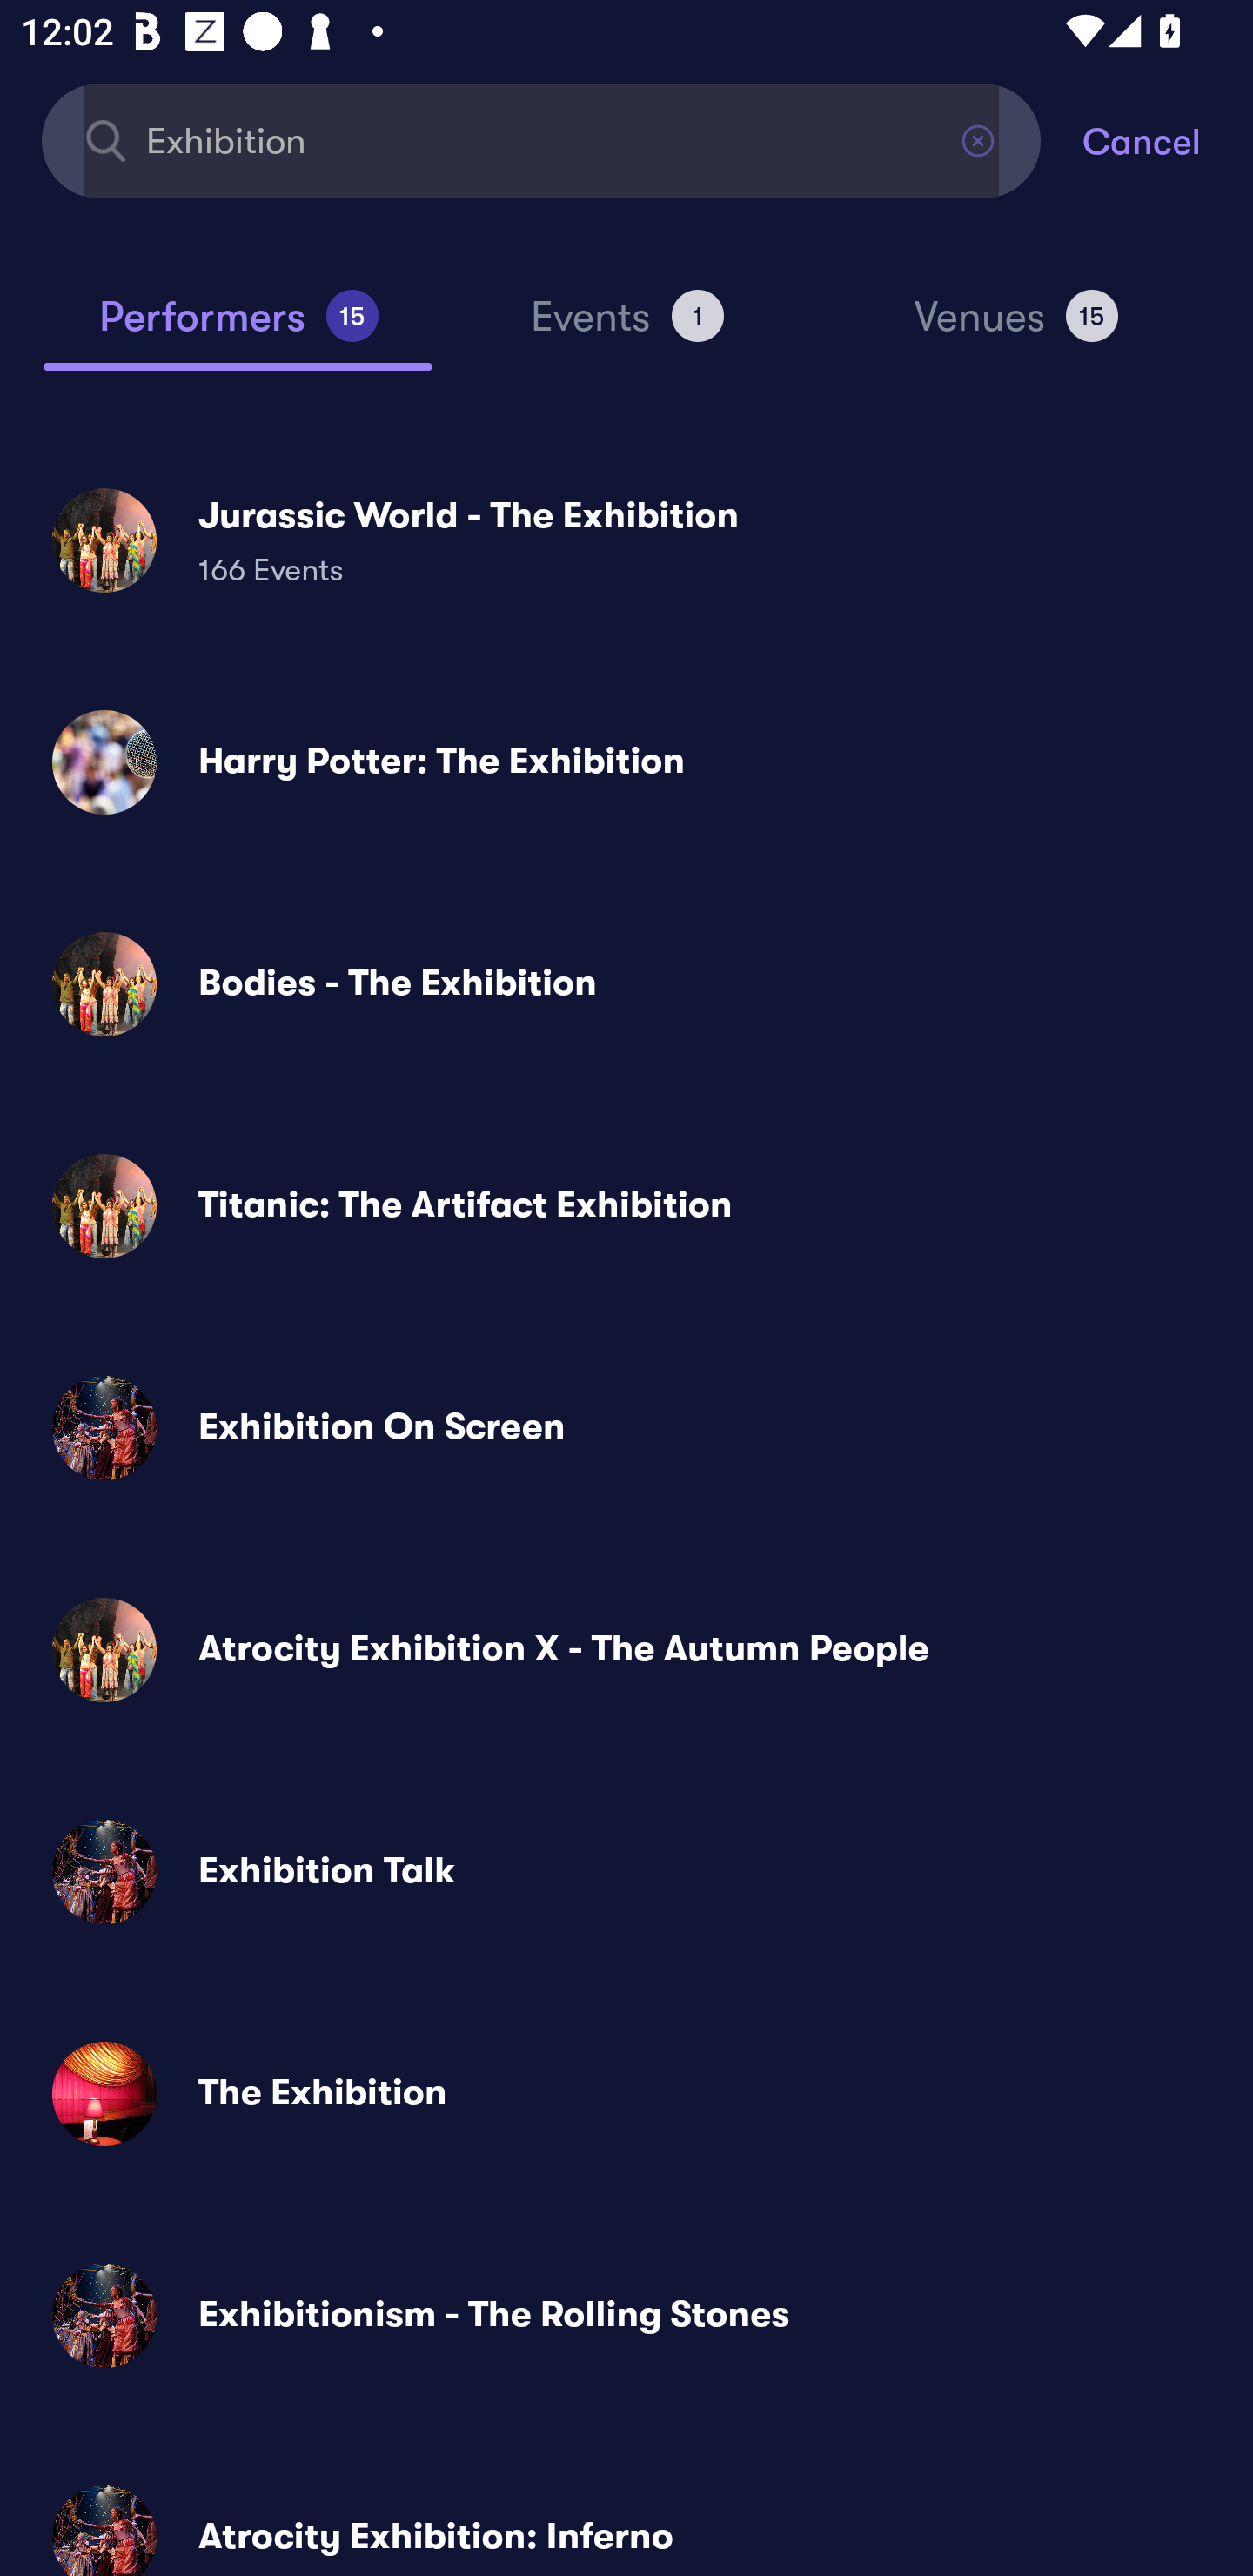  What do you see at coordinates (626, 329) in the screenshot?
I see `Events 1` at bounding box center [626, 329].